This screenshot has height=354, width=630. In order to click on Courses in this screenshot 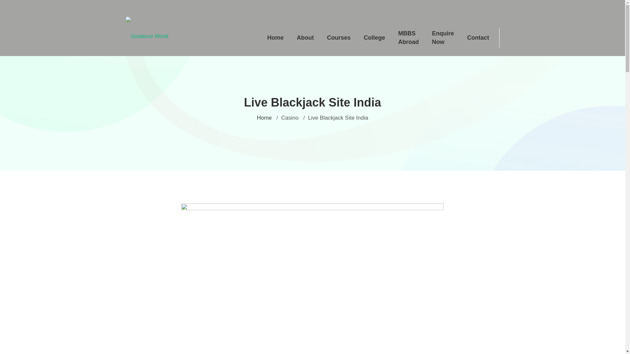, I will do `click(339, 37)`.